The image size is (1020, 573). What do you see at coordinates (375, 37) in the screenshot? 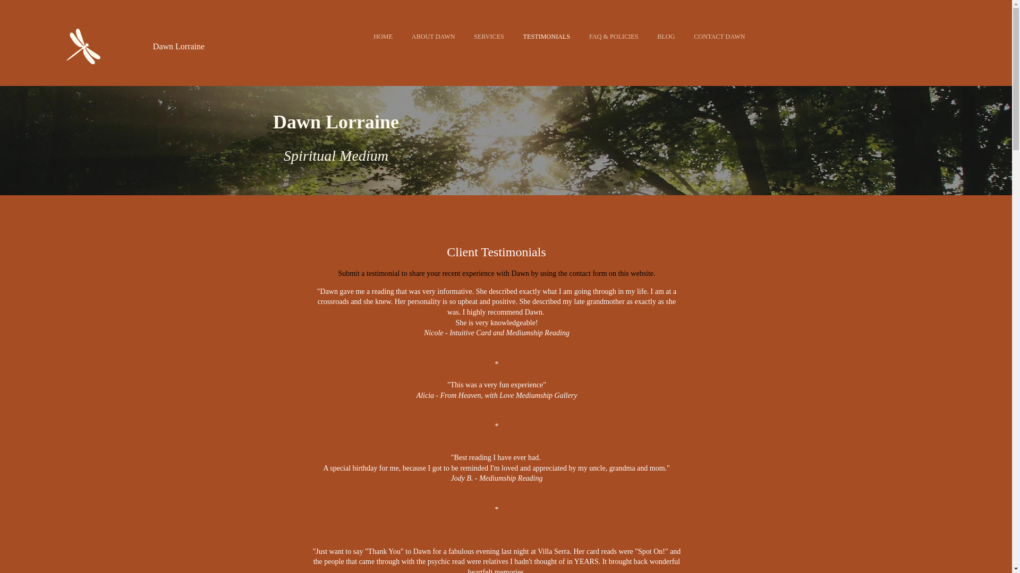
I see `HOME` at bounding box center [375, 37].